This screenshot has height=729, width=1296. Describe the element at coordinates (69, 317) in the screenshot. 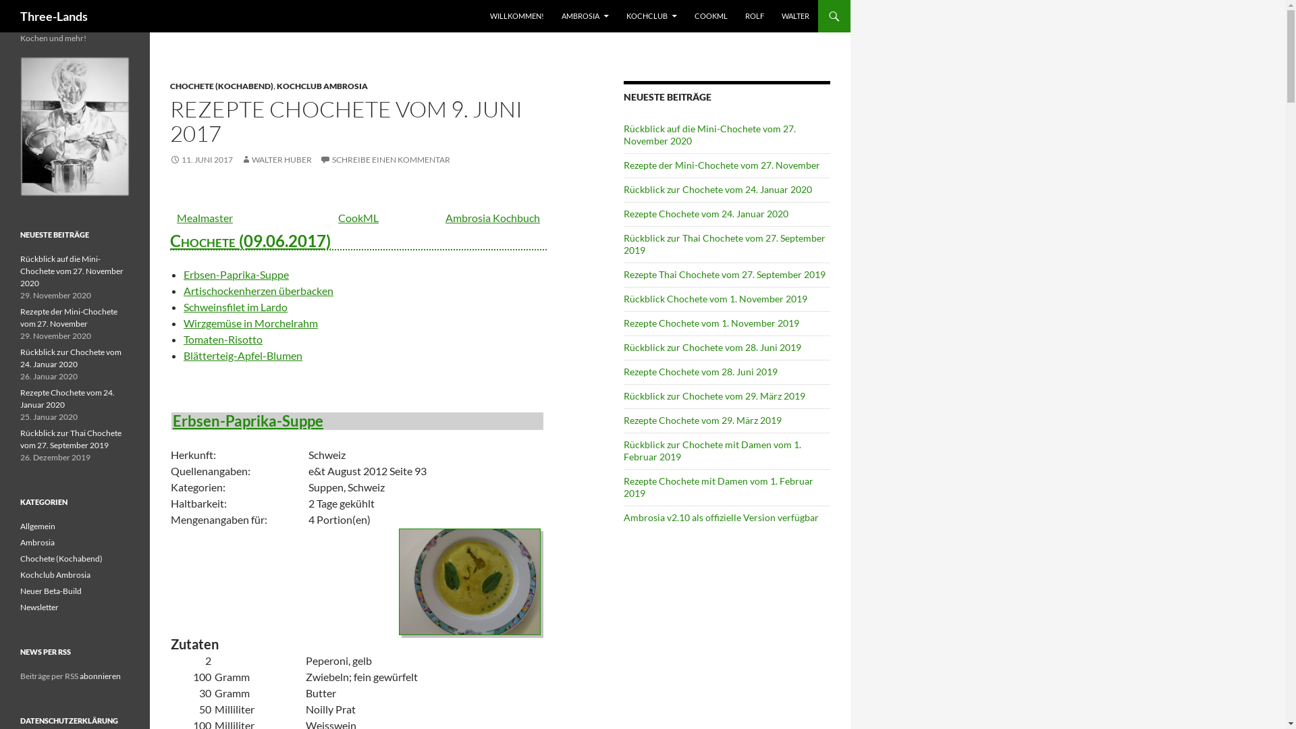

I see `Rezepte der Mini-Chochete vom 27. November` at that location.